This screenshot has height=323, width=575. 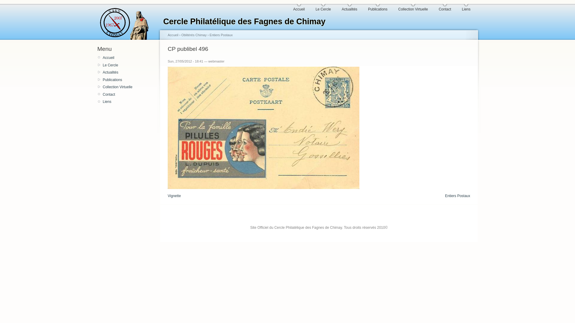 What do you see at coordinates (173, 35) in the screenshot?
I see `Accueil` at bounding box center [173, 35].